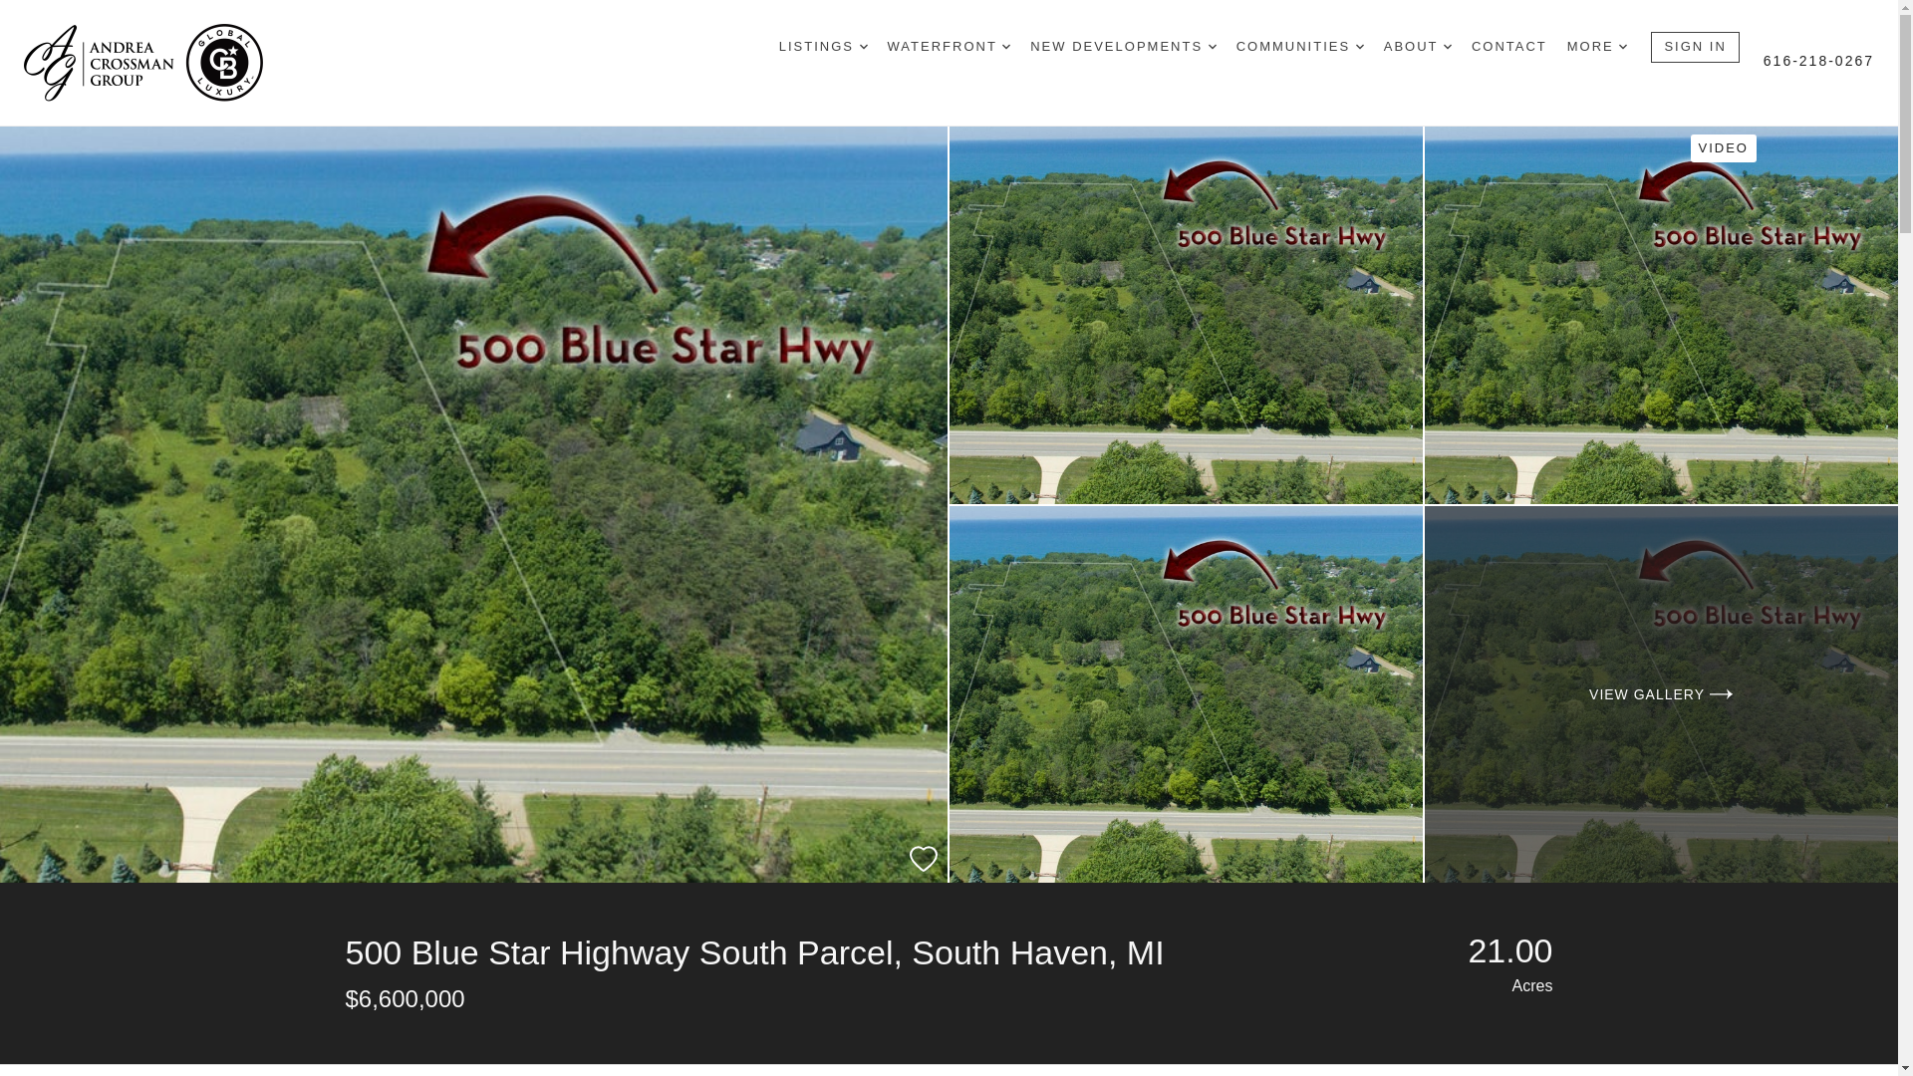  Describe the element at coordinates (949, 47) in the screenshot. I see `WATERFRONT DROPDOWN ARROW` at that location.